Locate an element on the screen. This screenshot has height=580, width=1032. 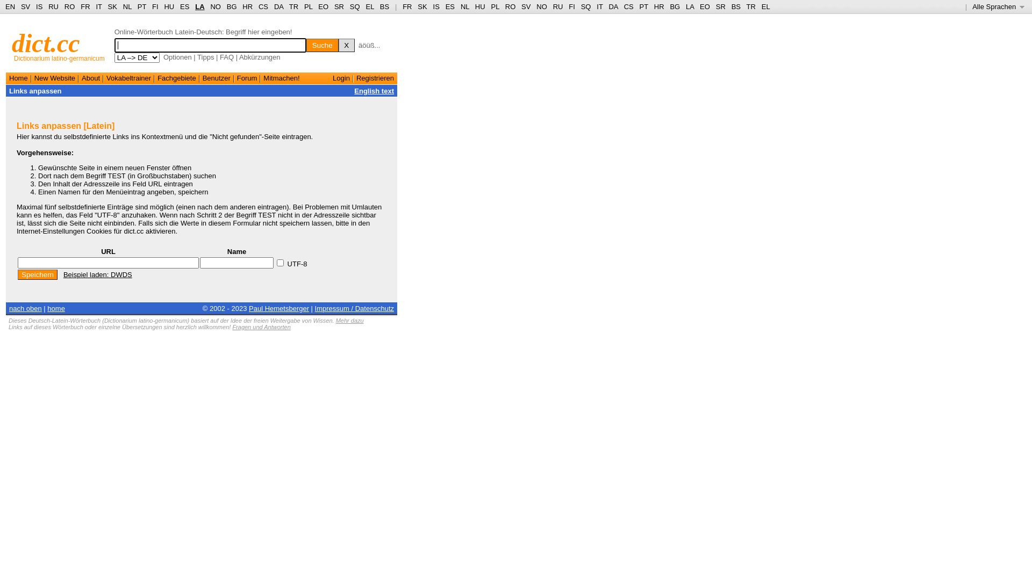
BS is located at coordinates (385, 6).